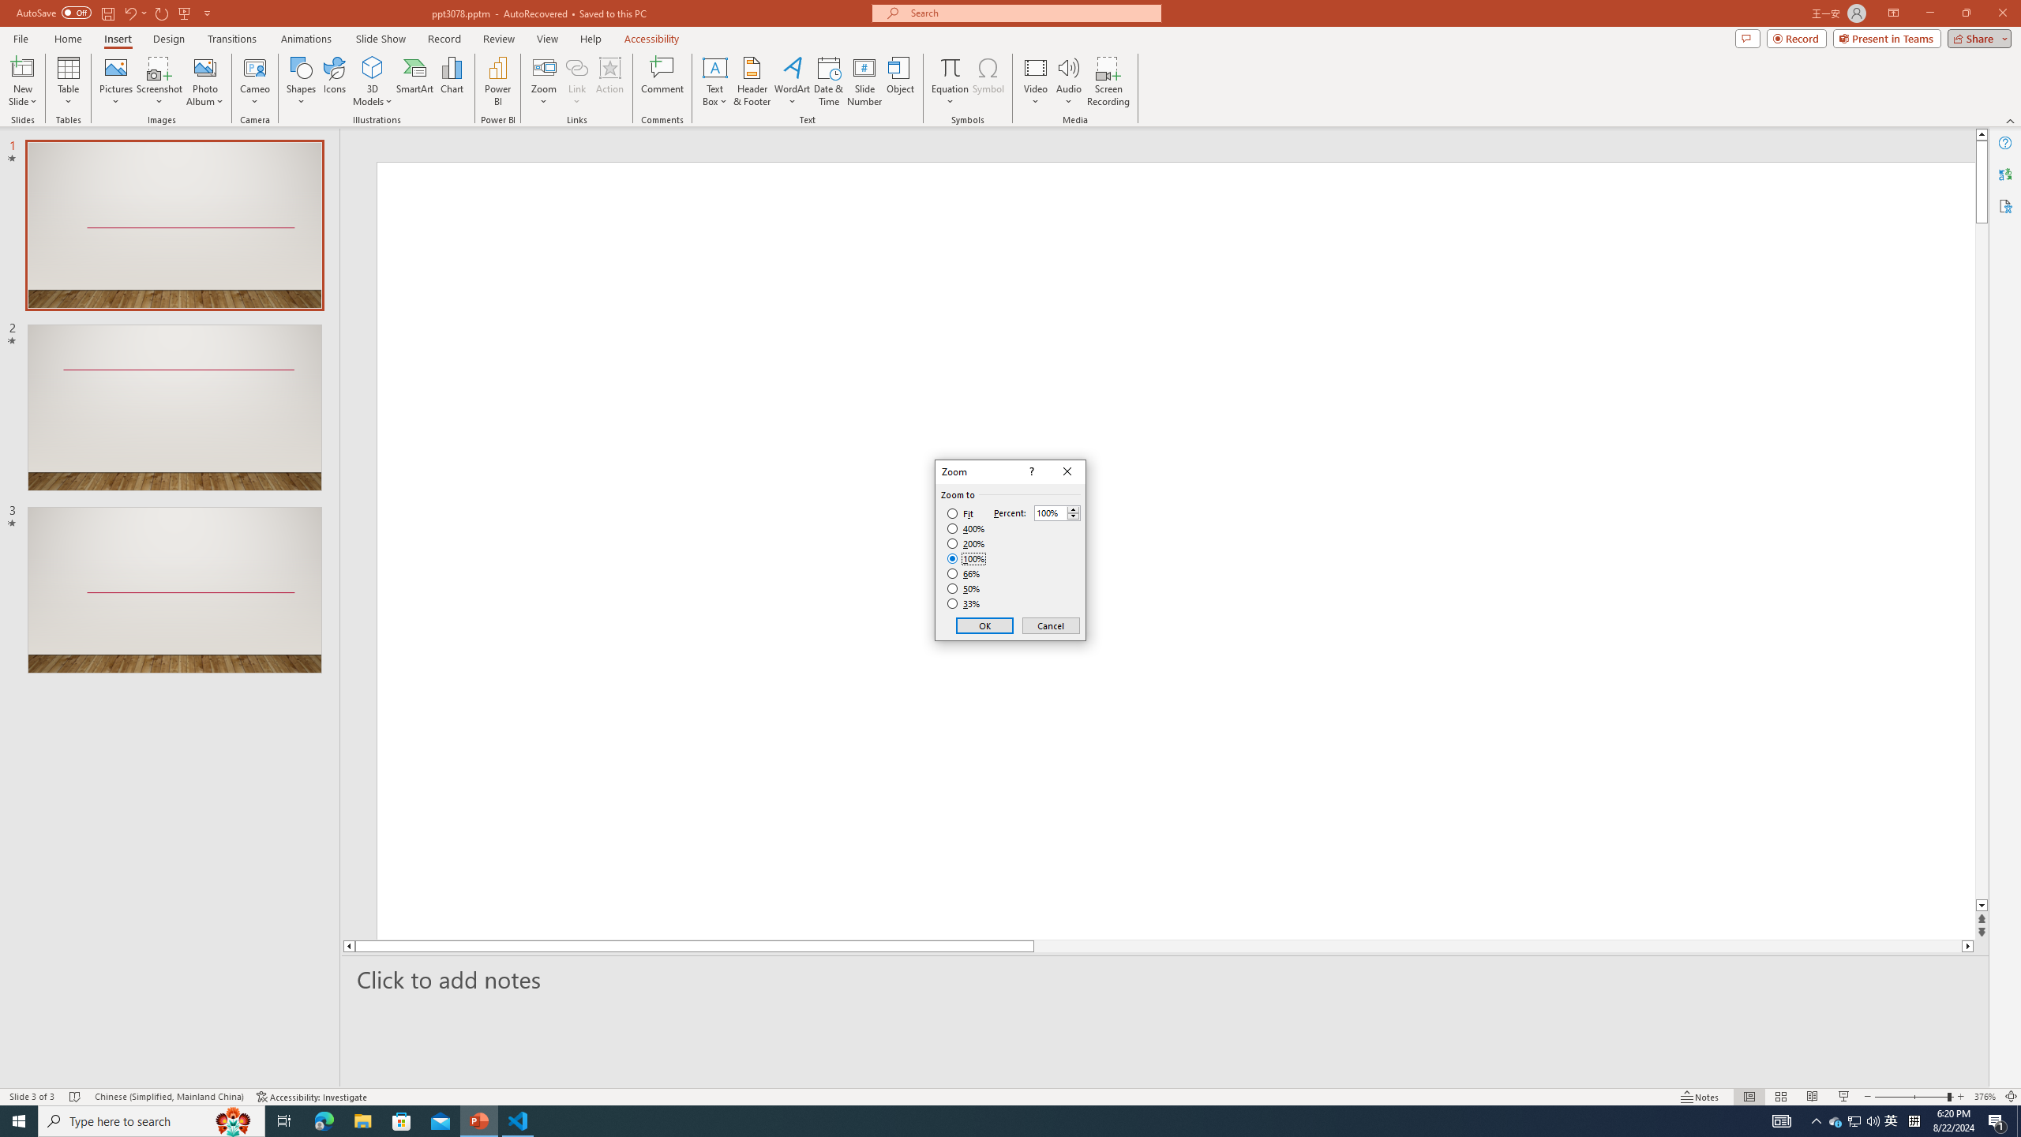  What do you see at coordinates (68, 81) in the screenshot?
I see `Table` at bounding box center [68, 81].